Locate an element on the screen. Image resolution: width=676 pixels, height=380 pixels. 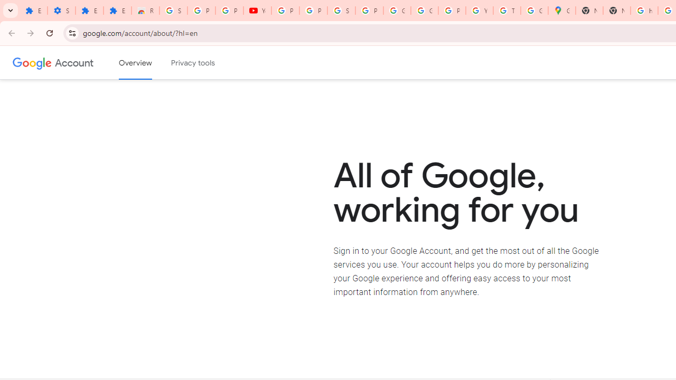
https://scholar.google.com/ is located at coordinates (644, 11).